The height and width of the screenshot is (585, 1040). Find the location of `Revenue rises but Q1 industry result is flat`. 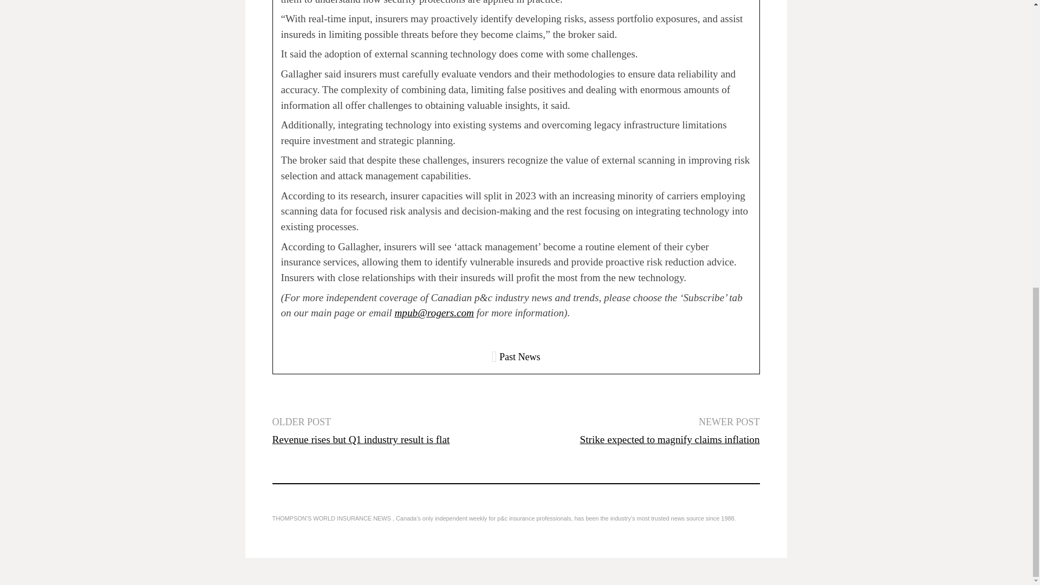

Revenue rises but Q1 industry result is flat is located at coordinates (360, 439).